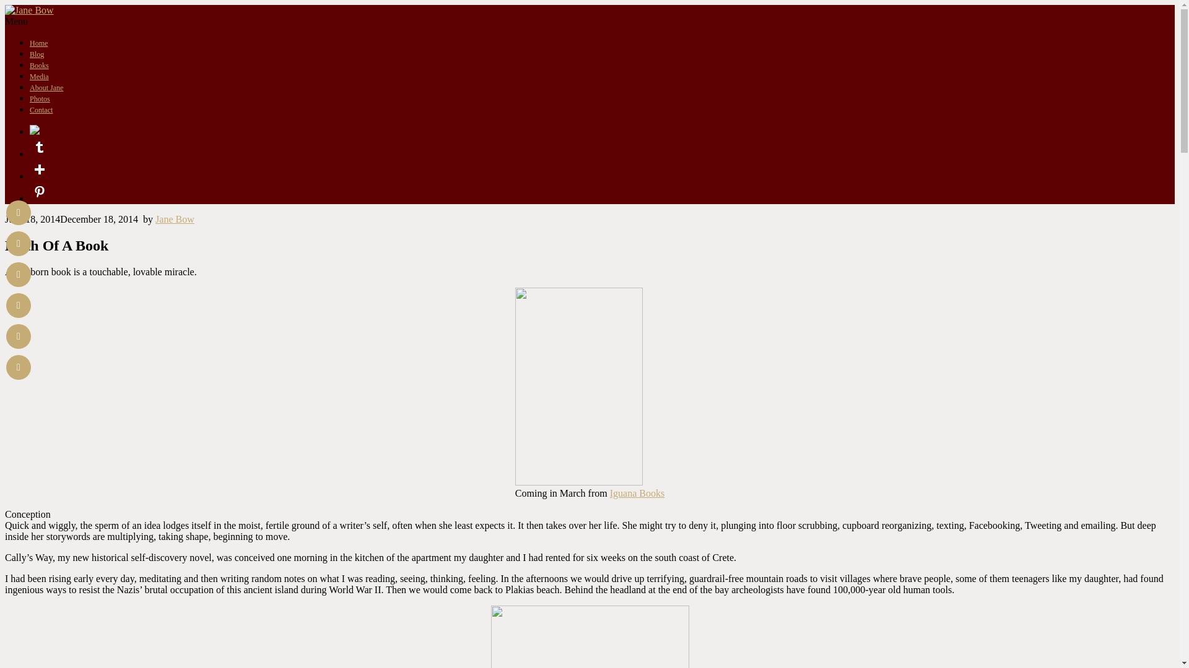  Describe the element at coordinates (39, 66) in the screenshot. I see `Books` at that location.